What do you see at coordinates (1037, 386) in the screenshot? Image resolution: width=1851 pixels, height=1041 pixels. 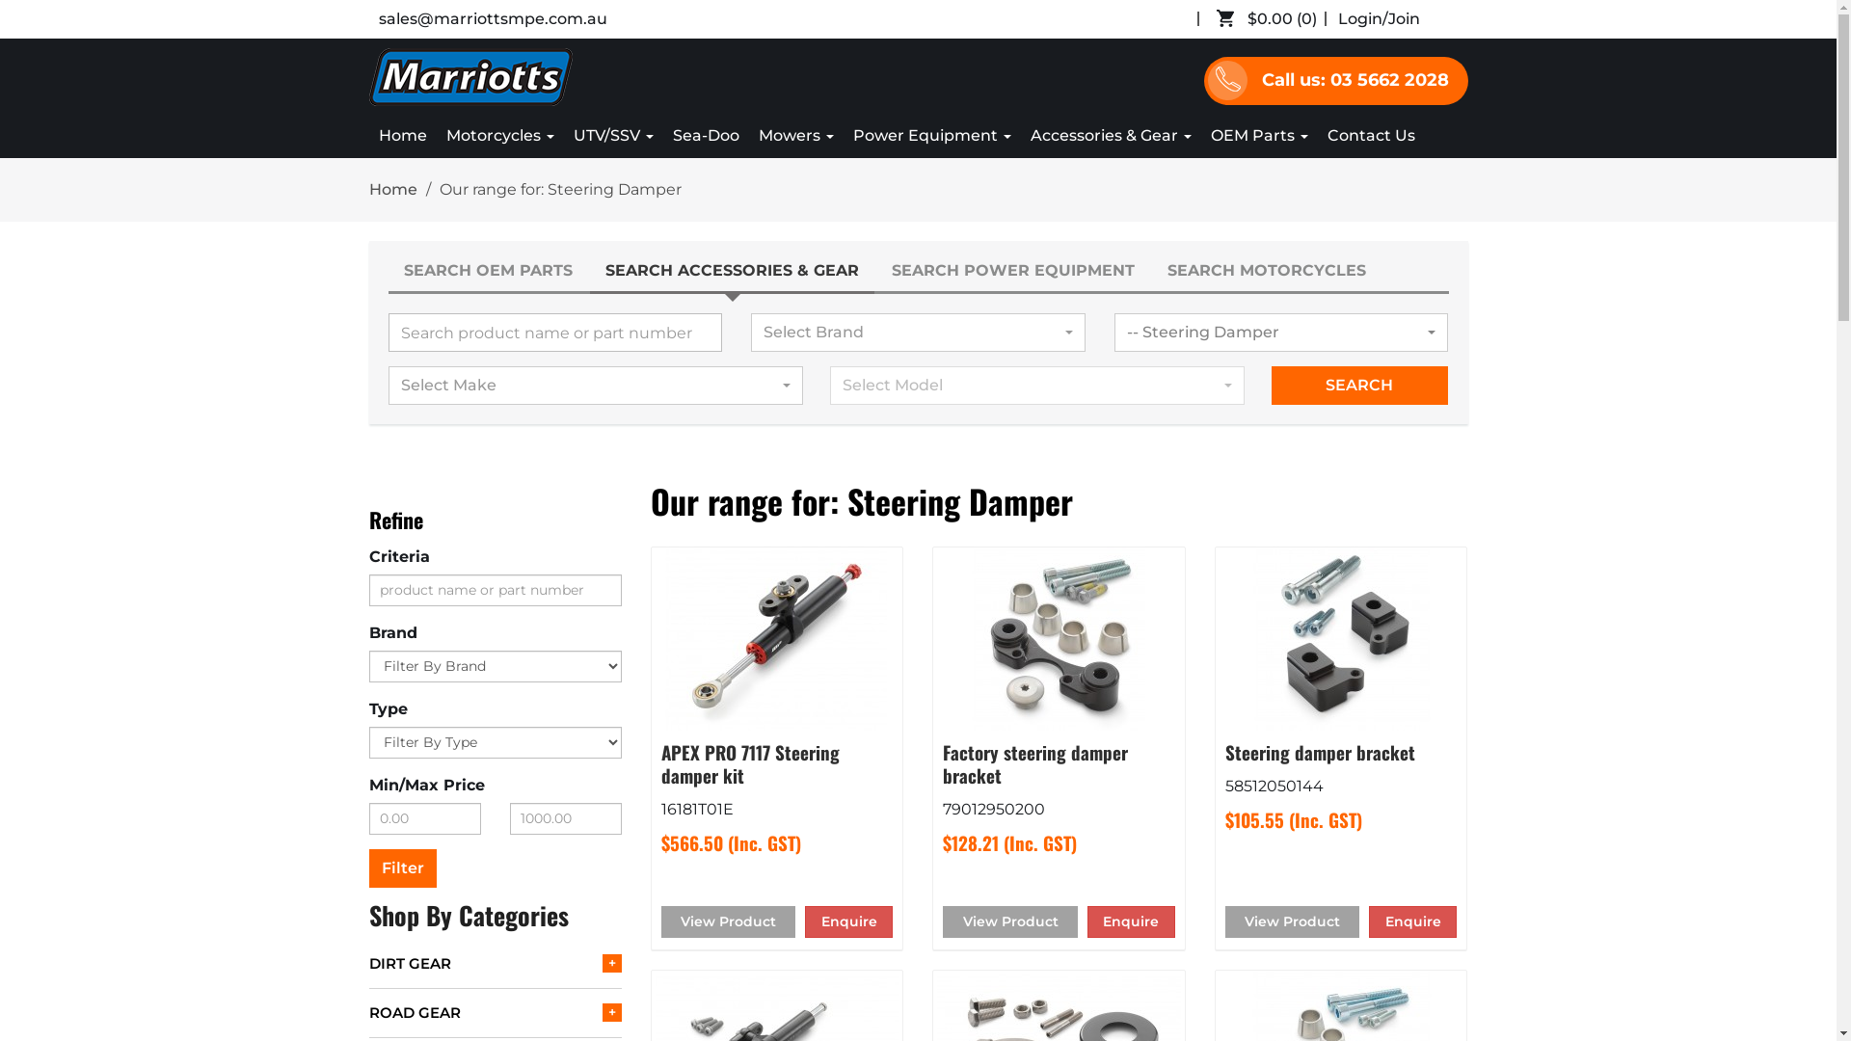 I see `Select Model` at bounding box center [1037, 386].